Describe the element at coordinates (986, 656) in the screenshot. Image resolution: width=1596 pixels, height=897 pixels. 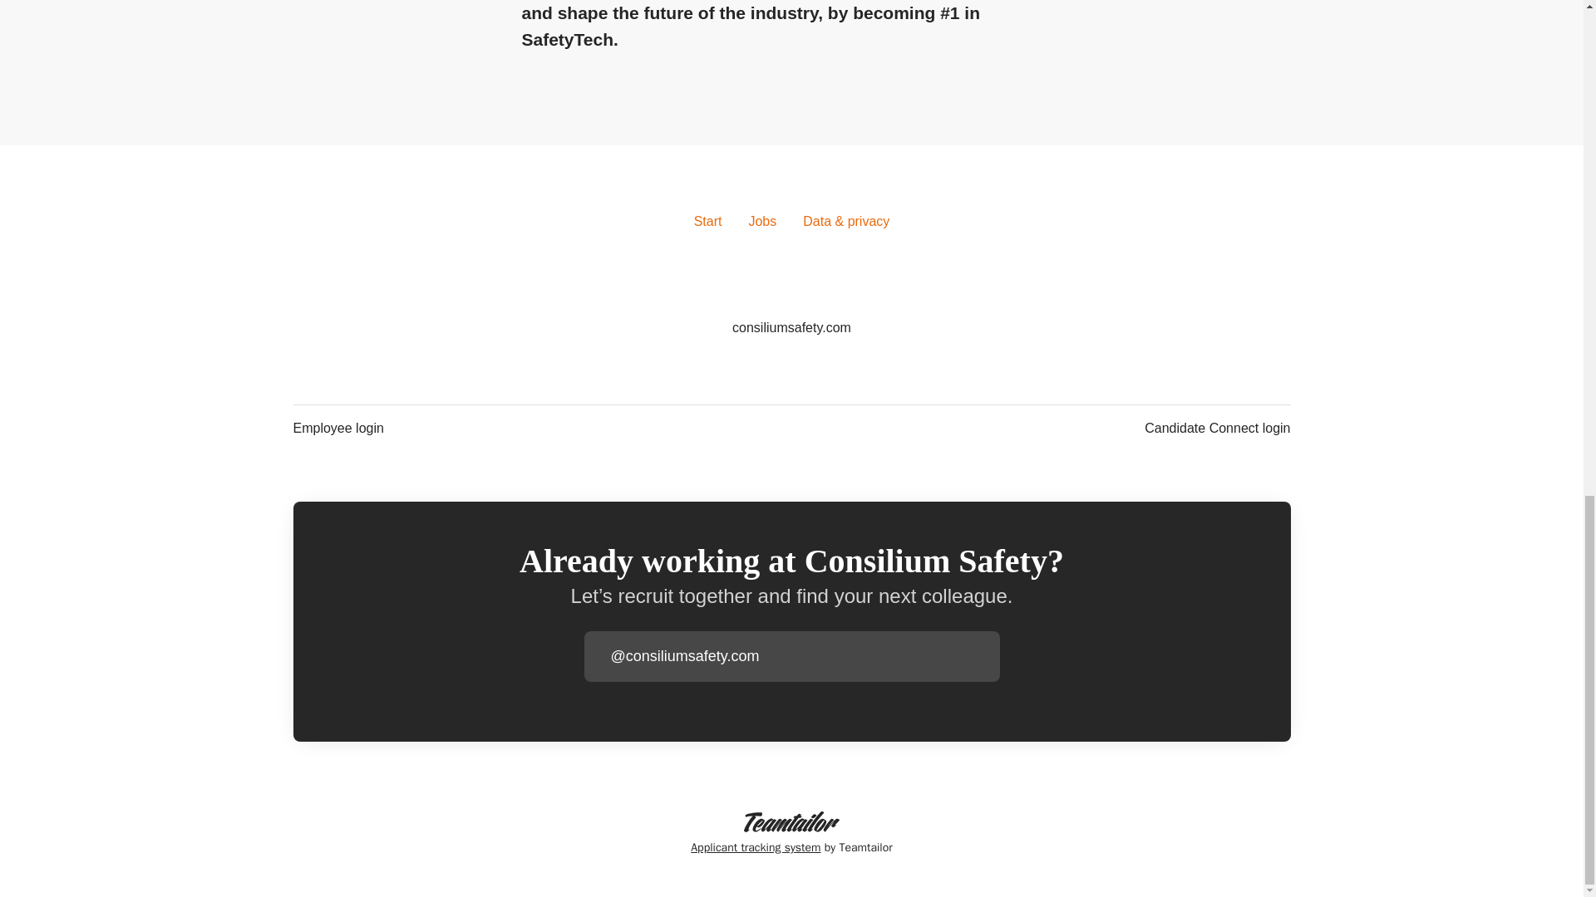
I see `Log in` at that location.